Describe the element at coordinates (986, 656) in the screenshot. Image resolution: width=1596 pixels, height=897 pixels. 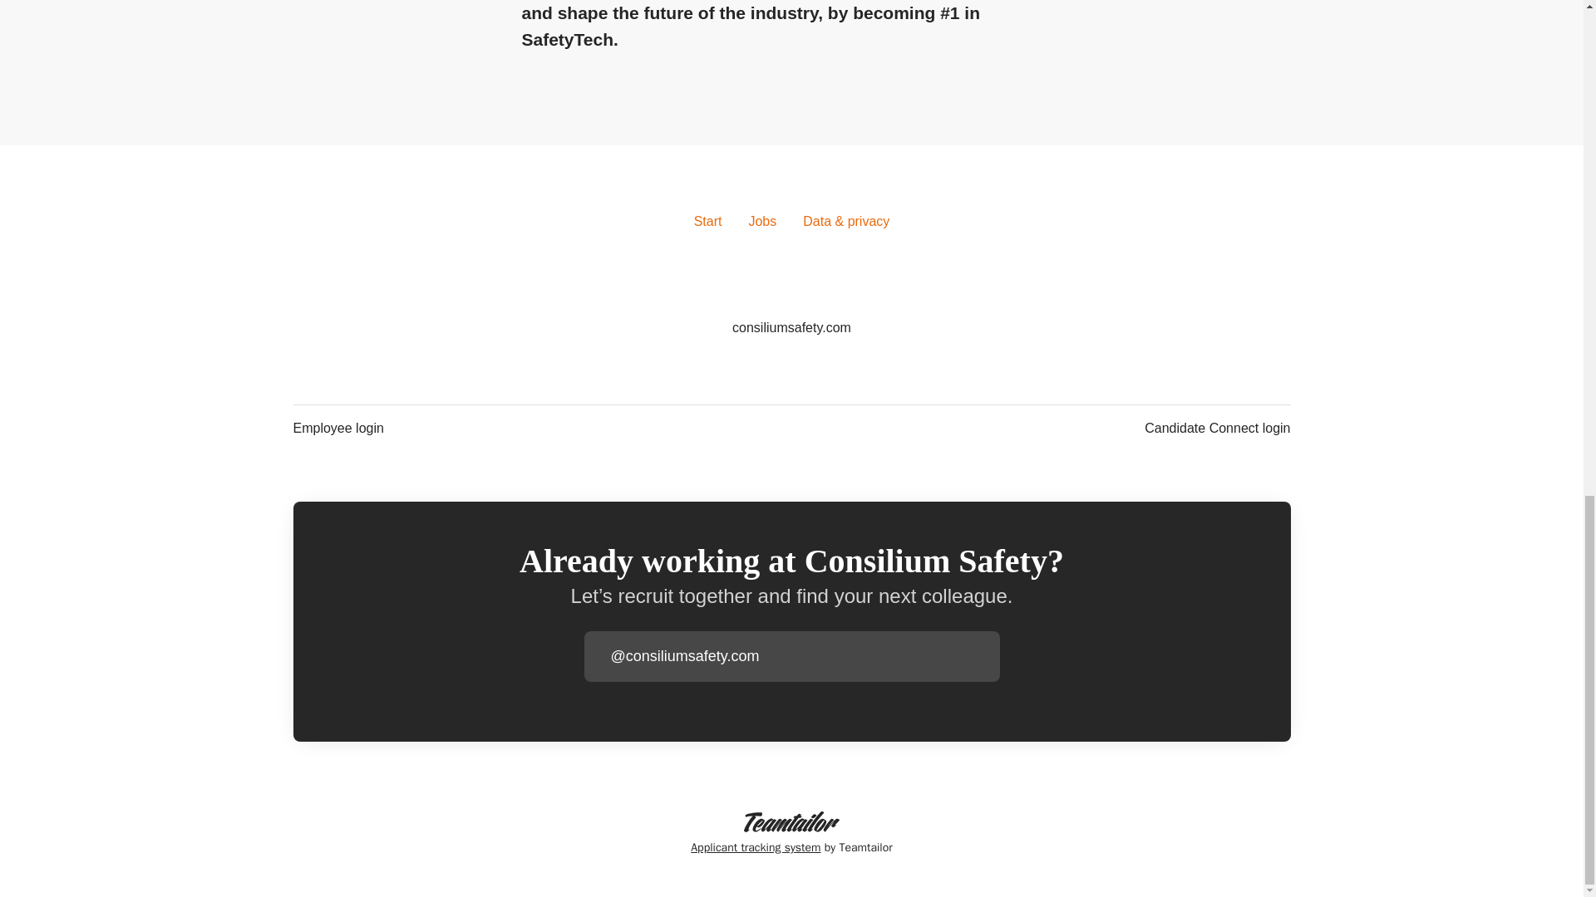
I see `Log in` at that location.